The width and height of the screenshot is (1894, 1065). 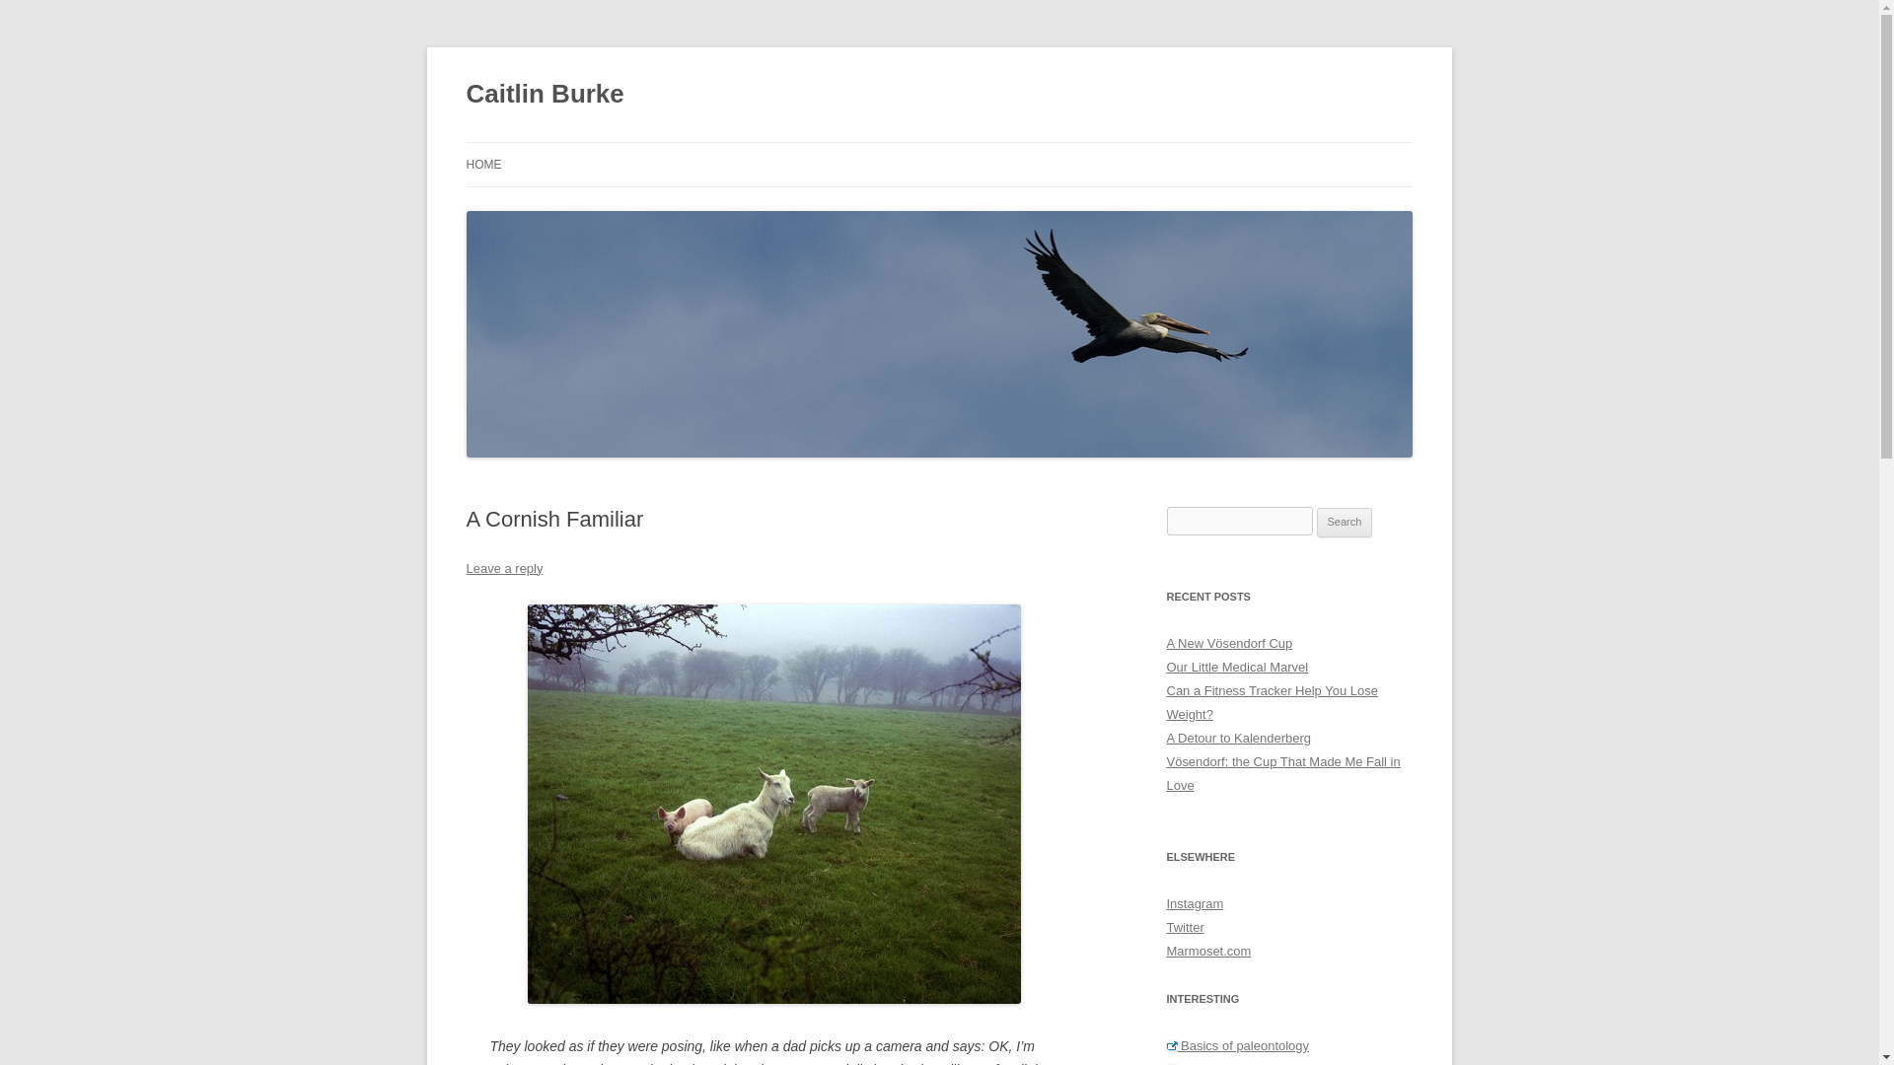 What do you see at coordinates (1207, 951) in the screenshot?
I see `Marmoset.com` at bounding box center [1207, 951].